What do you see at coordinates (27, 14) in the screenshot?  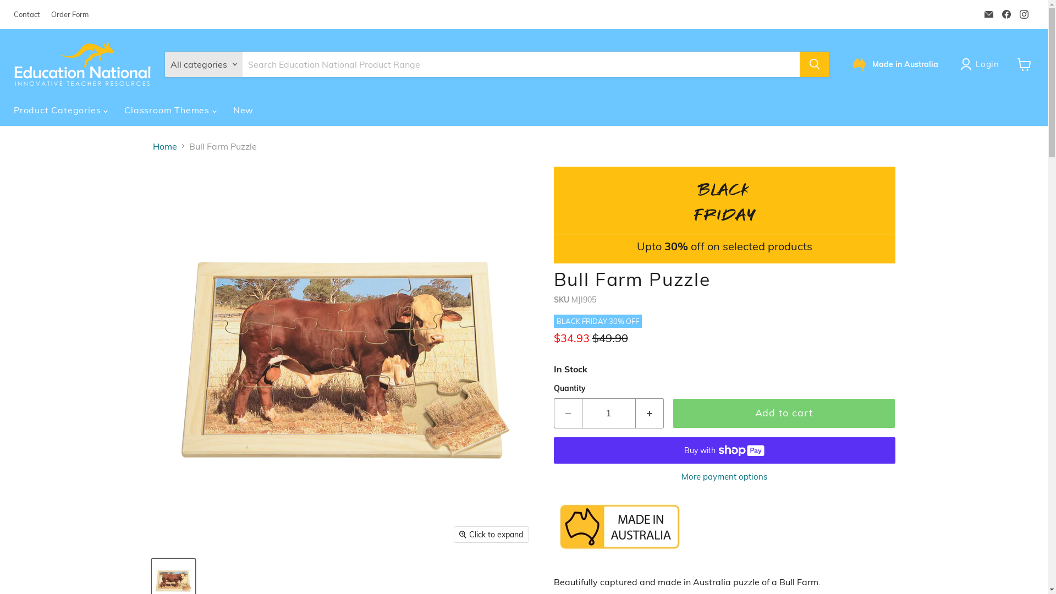 I see `Contact` at bounding box center [27, 14].